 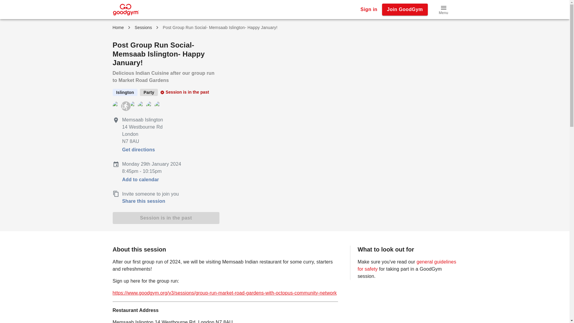 I want to click on Islington, so click(x=125, y=92).